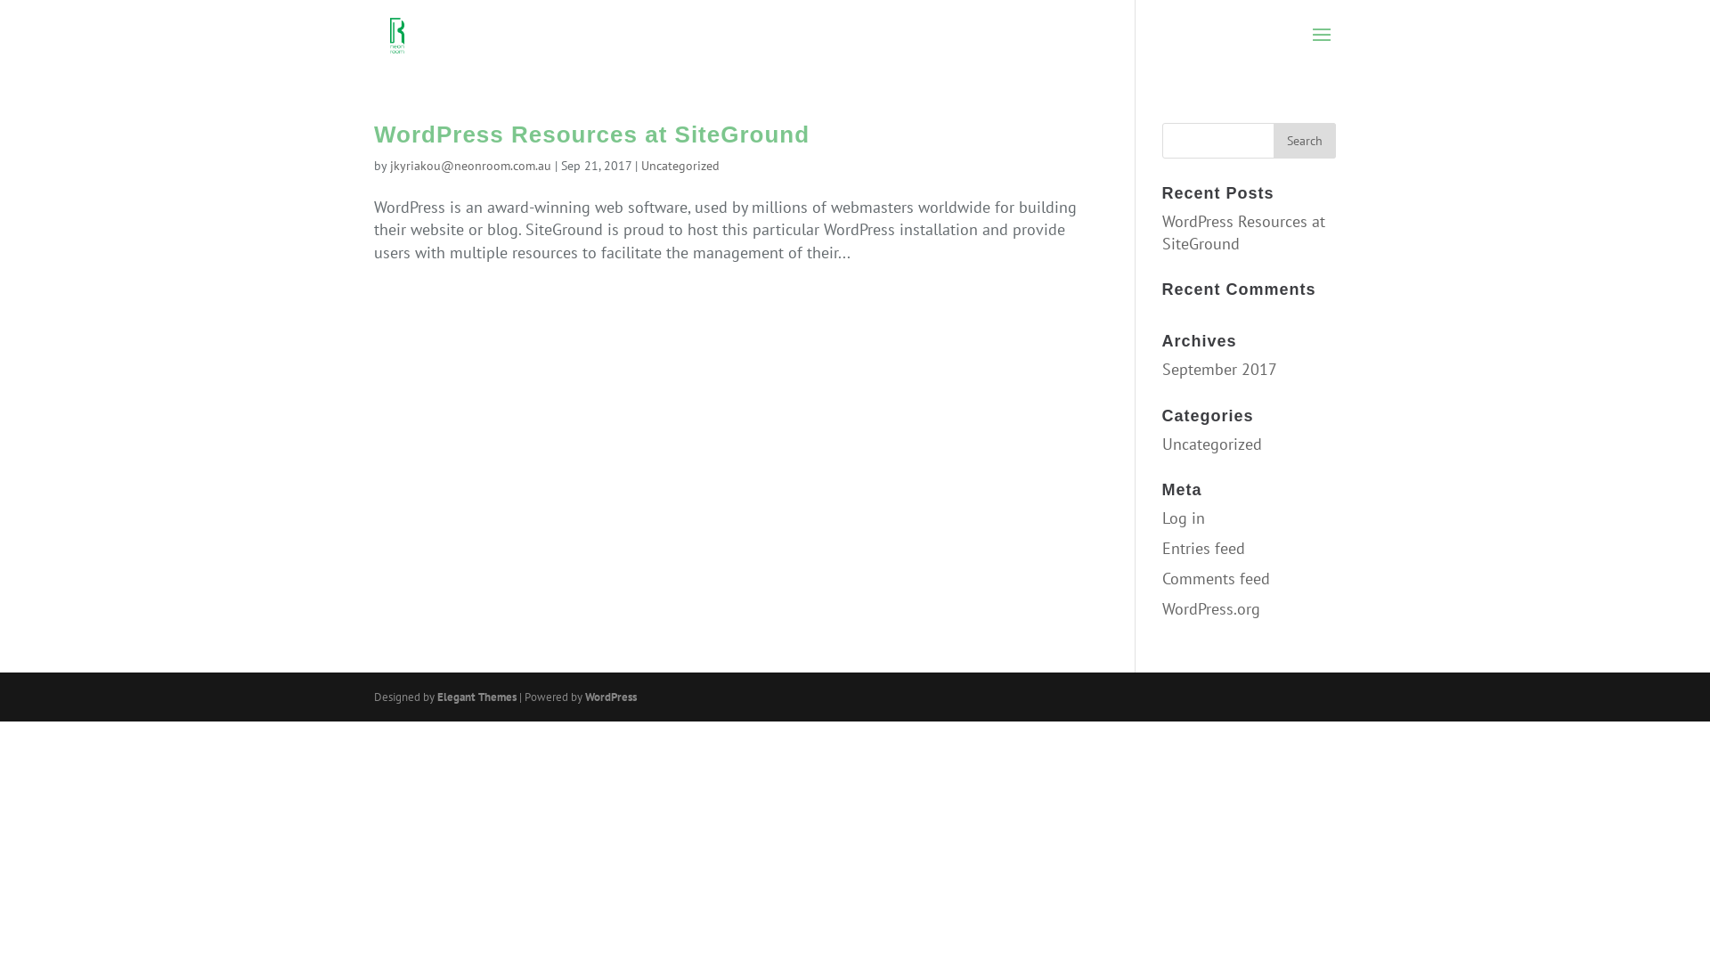 The image size is (1710, 962). What do you see at coordinates (1305, 141) in the screenshot?
I see `Search` at bounding box center [1305, 141].